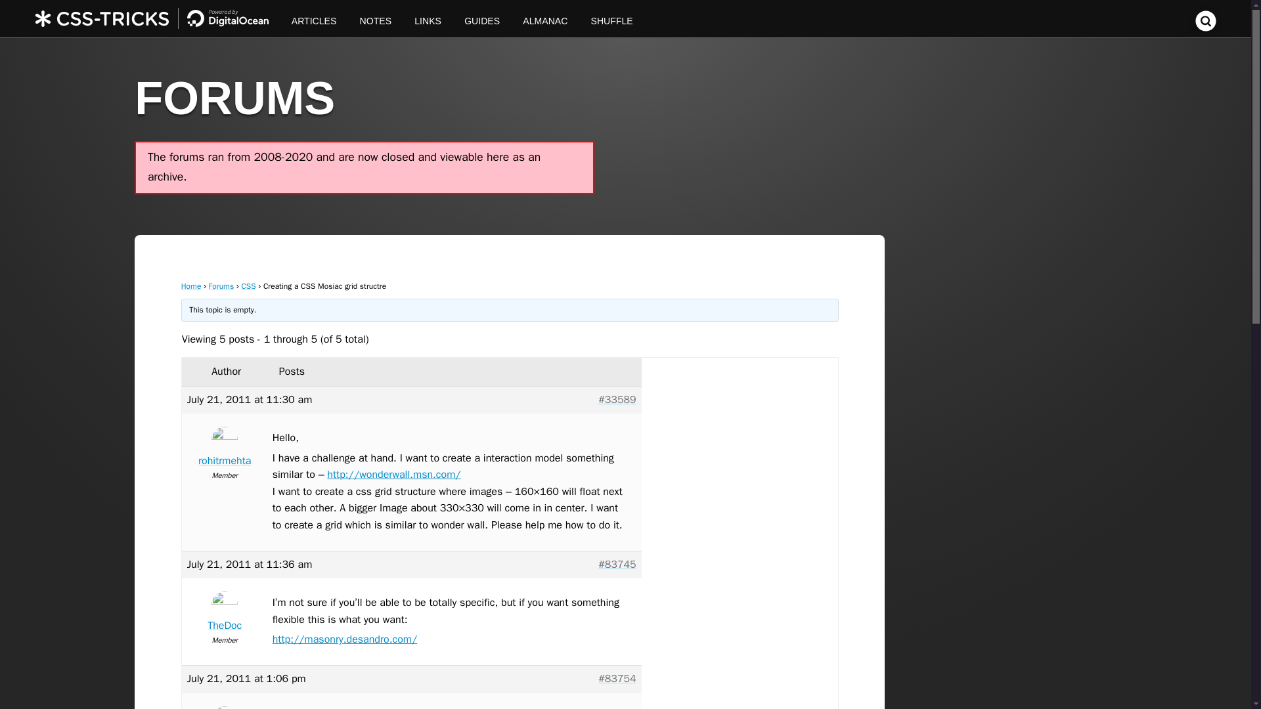 This screenshot has height=709, width=1261. What do you see at coordinates (1206, 28) in the screenshot?
I see `Search` at bounding box center [1206, 28].